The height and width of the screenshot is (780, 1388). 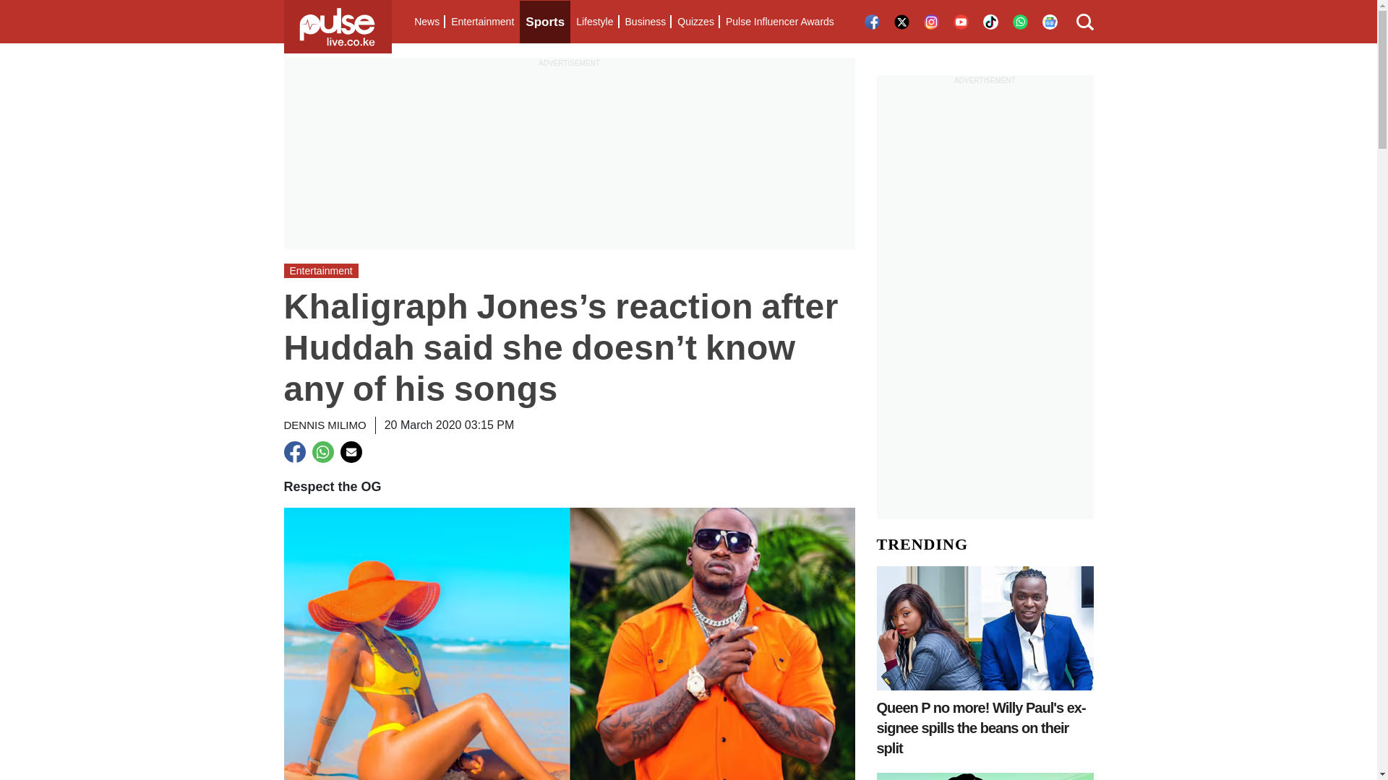 What do you see at coordinates (779, 22) in the screenshot?
I see `Pulse Influencer Awards` at bounding box center [779, 22].